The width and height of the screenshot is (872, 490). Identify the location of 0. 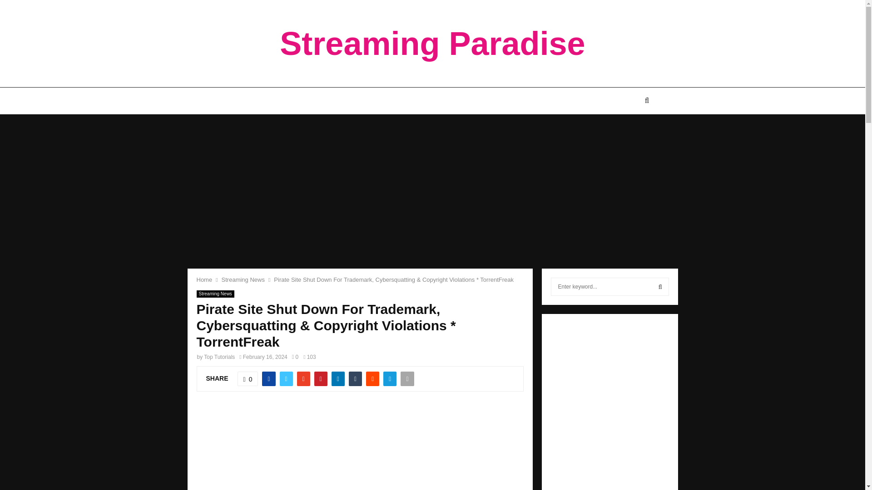
(248, 378).